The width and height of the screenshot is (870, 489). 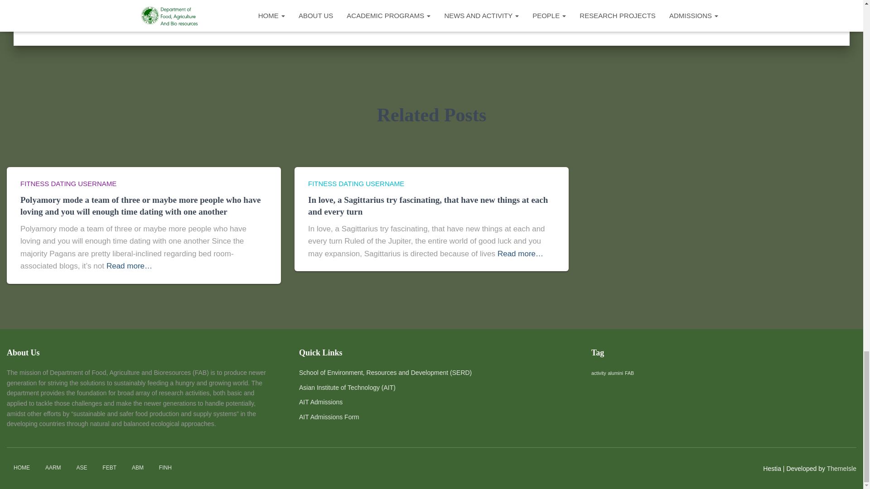 I want to click on FITNESS DATING USERNAME, so click(x=68, y=183).